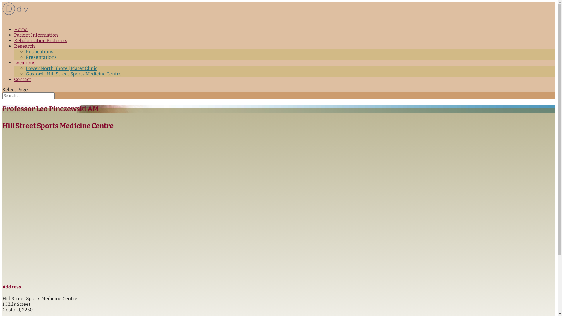  I want to click on Gosford | Hill Street Sports Medicine Centre, so click(74, 74).